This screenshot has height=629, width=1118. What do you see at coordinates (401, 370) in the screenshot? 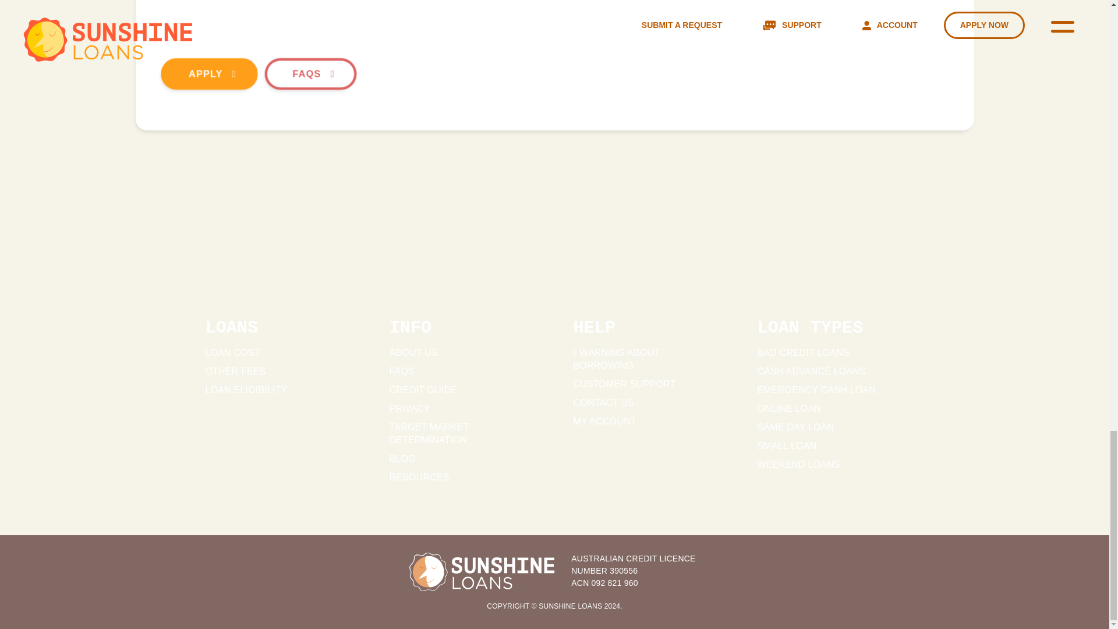
I see `FAQS` at bounding box center [401, 370].